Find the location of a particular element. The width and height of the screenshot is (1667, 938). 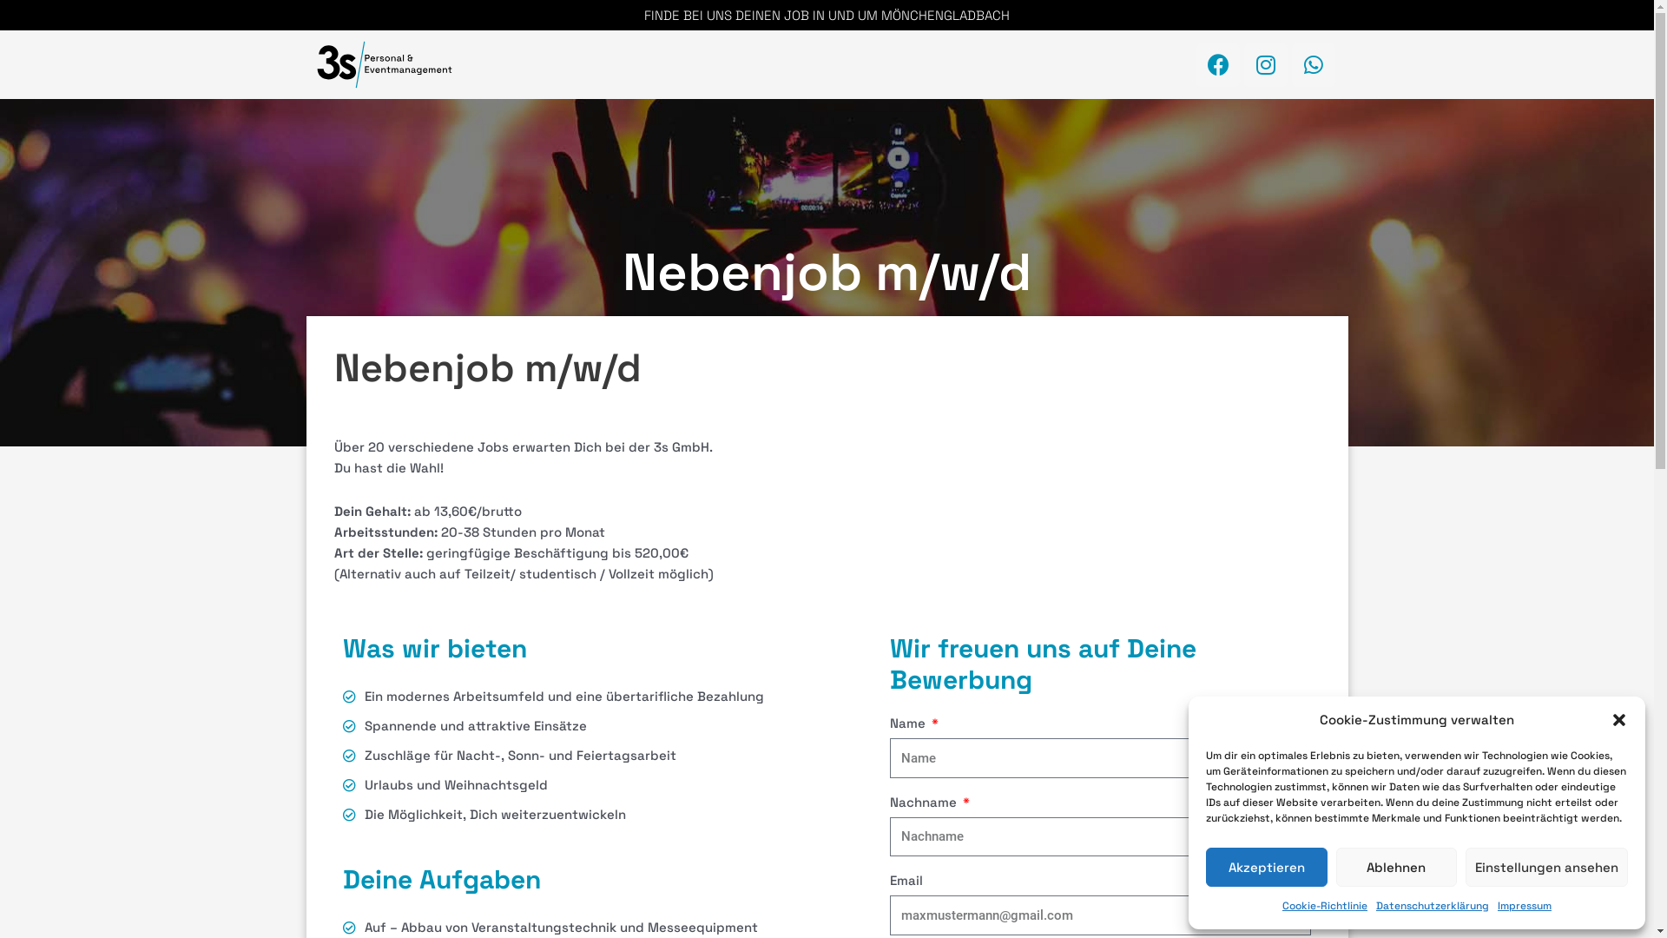

Ablehnen is located at coordinates (1396, 867).